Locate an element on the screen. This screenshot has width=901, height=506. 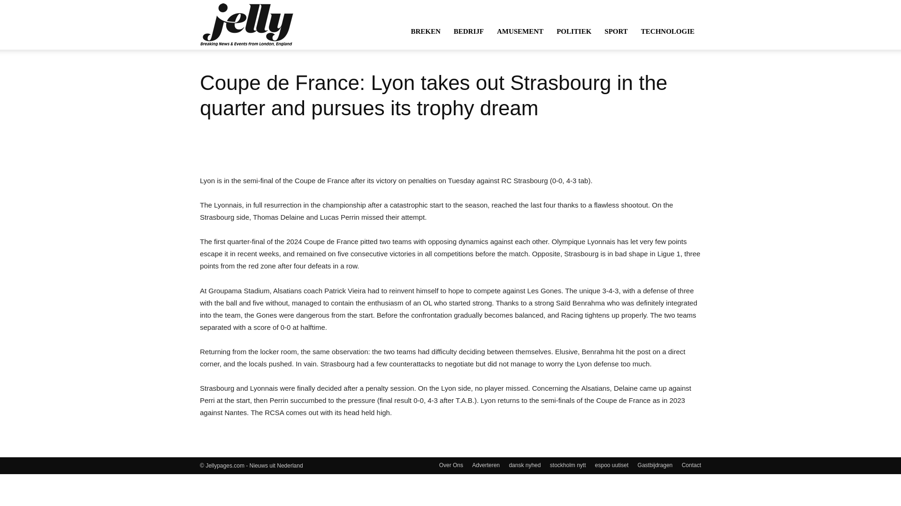
BEDRIJF is located at coordinates (468, 31).